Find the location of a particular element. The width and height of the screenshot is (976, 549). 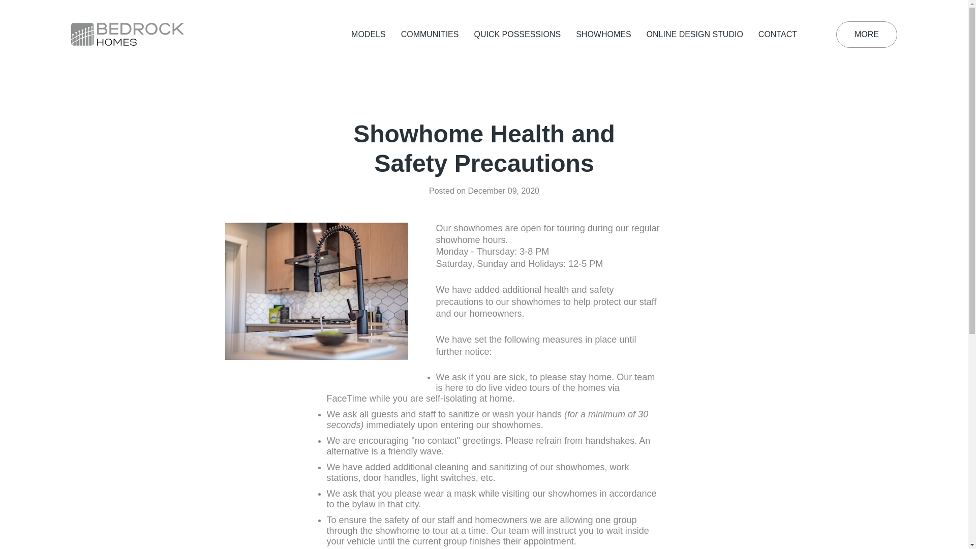

CONTACT is located at coordinates (778, 35).